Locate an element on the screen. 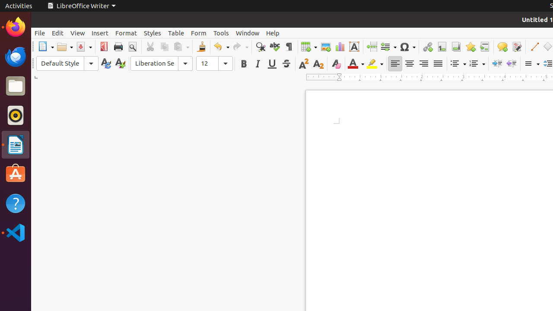  Strikethrough is located at coordinates (286, 64).